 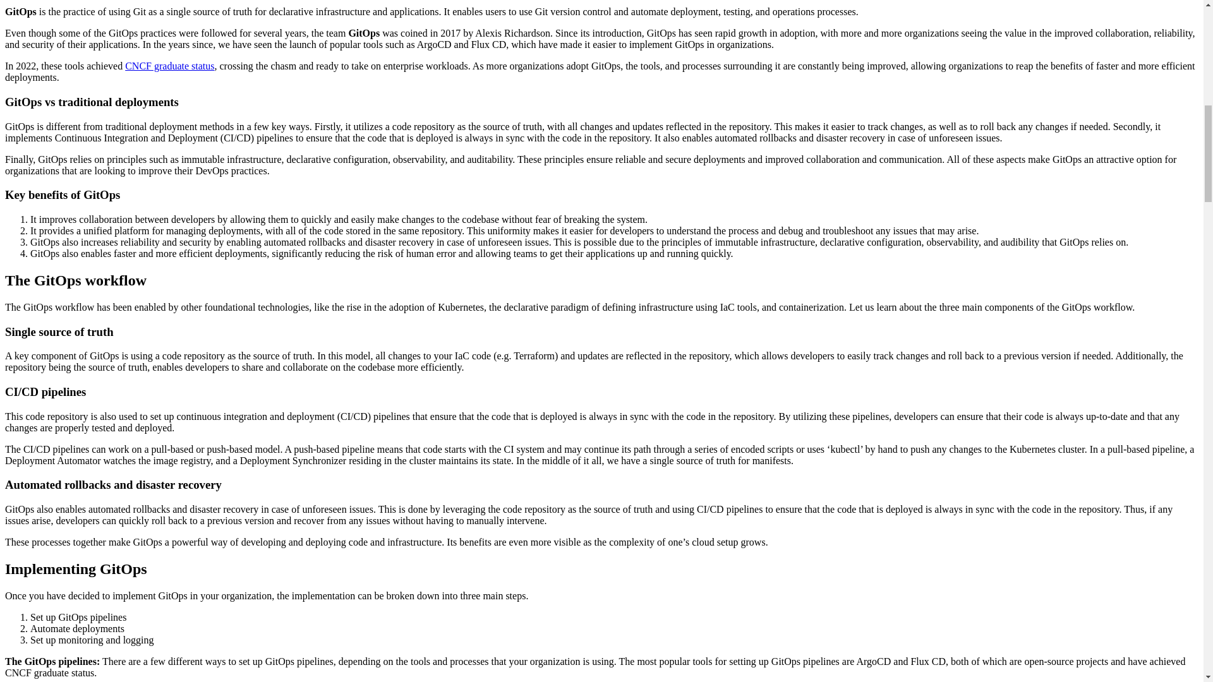 What do you see at coordinates (169, 66) in the screenshot?
I see `CNCF graduate status` at bounding box center [169, 66].